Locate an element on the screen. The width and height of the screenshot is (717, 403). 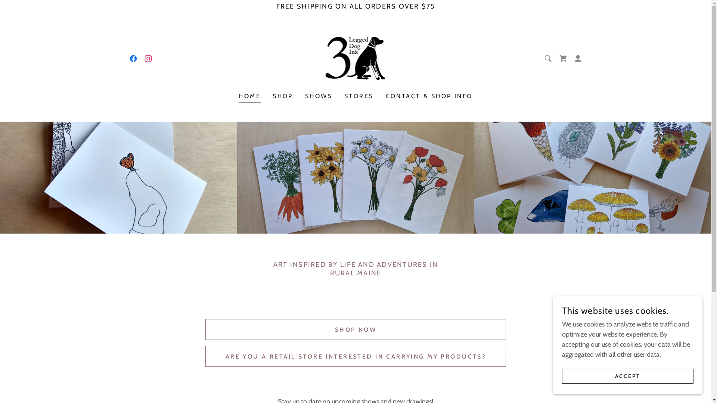
CONTACT & SHOP INFO is located at coordinates (429, 96).